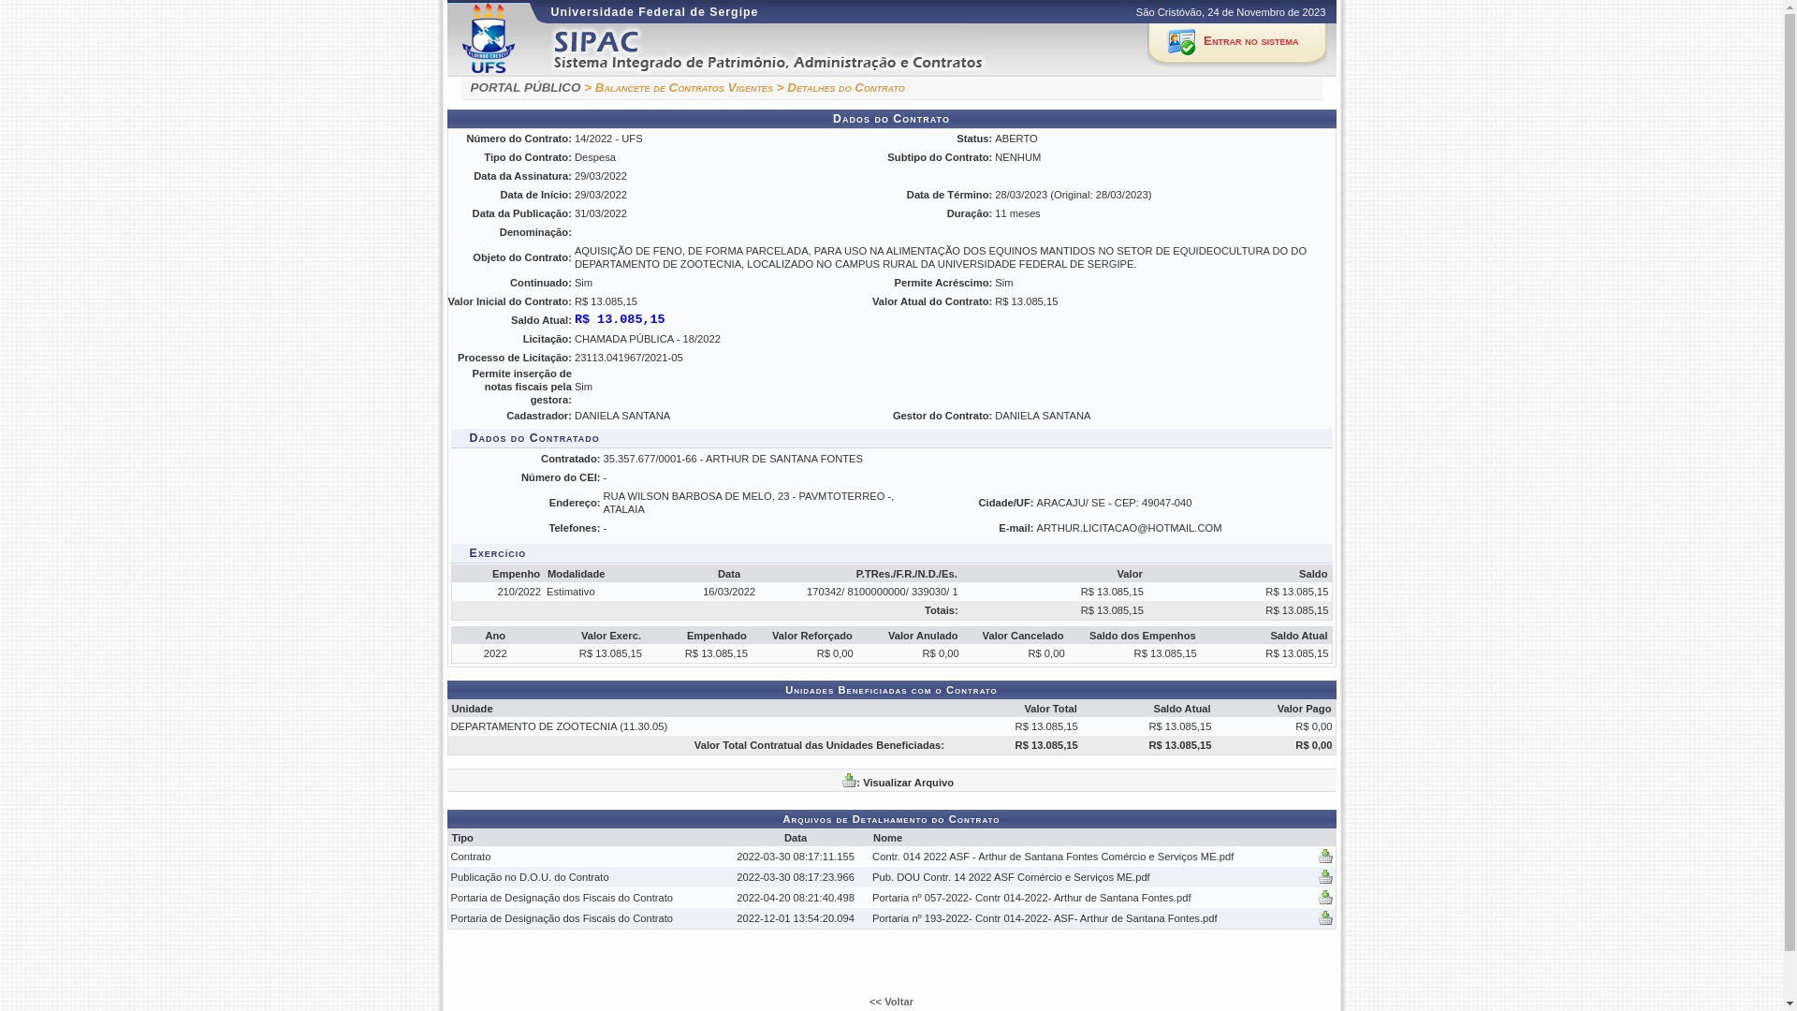 This screenshot has width=1797, height=1011. Describe the element at coordinates (1325, 877) in the screenshot. I see `Visualizar Arquivo` at that location.